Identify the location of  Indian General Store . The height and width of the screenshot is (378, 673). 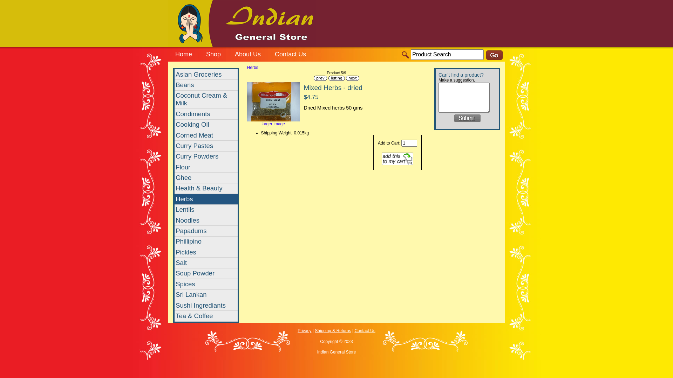
(242, 24).